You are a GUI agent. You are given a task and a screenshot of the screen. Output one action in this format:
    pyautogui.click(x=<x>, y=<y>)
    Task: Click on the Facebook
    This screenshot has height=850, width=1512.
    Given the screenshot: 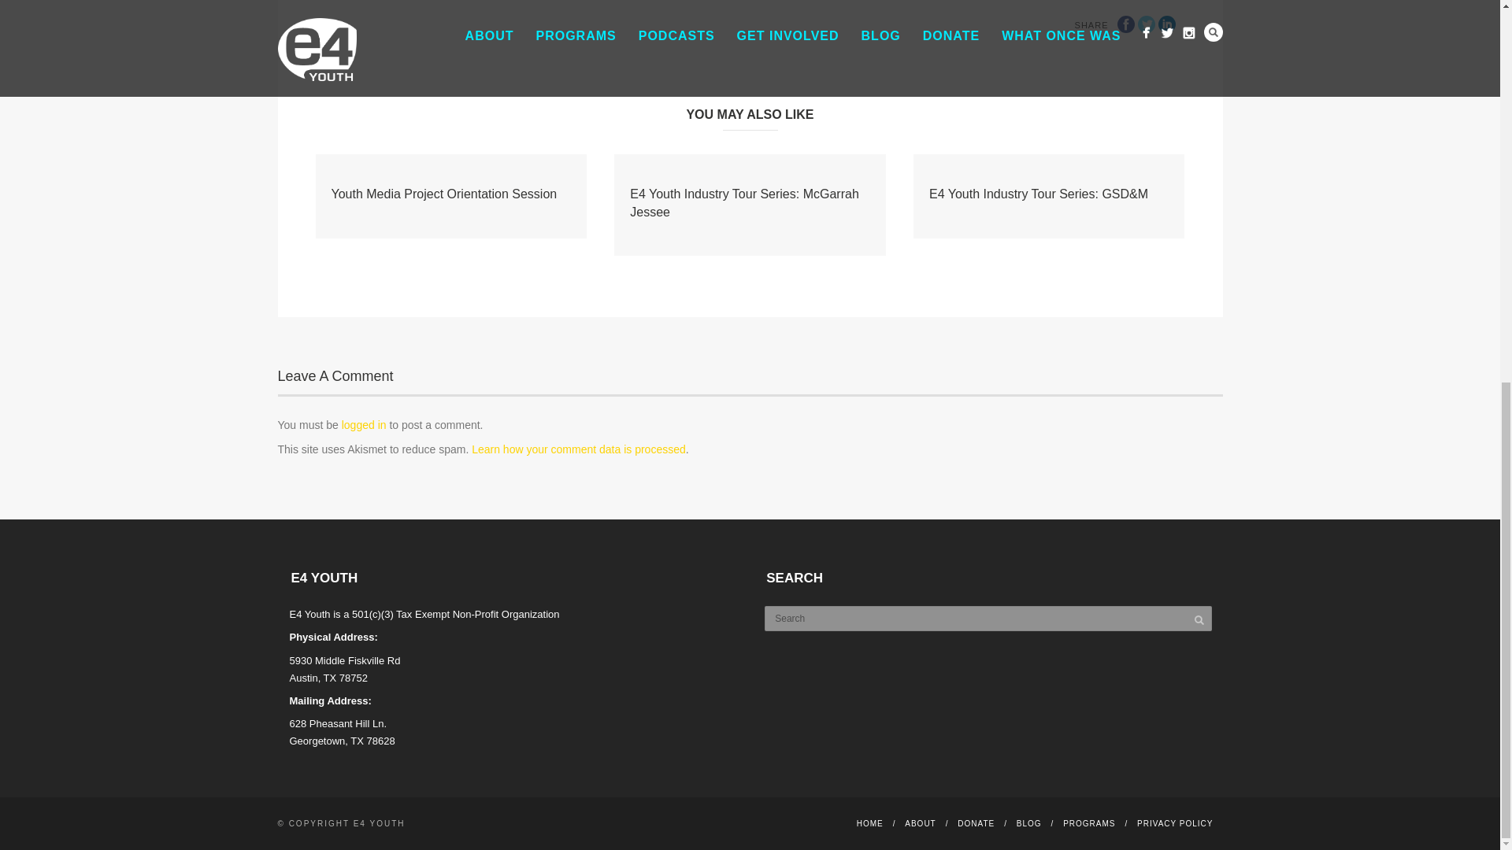 What is the action you would take?
    pyautogui.click(x=1125, y=24)
    